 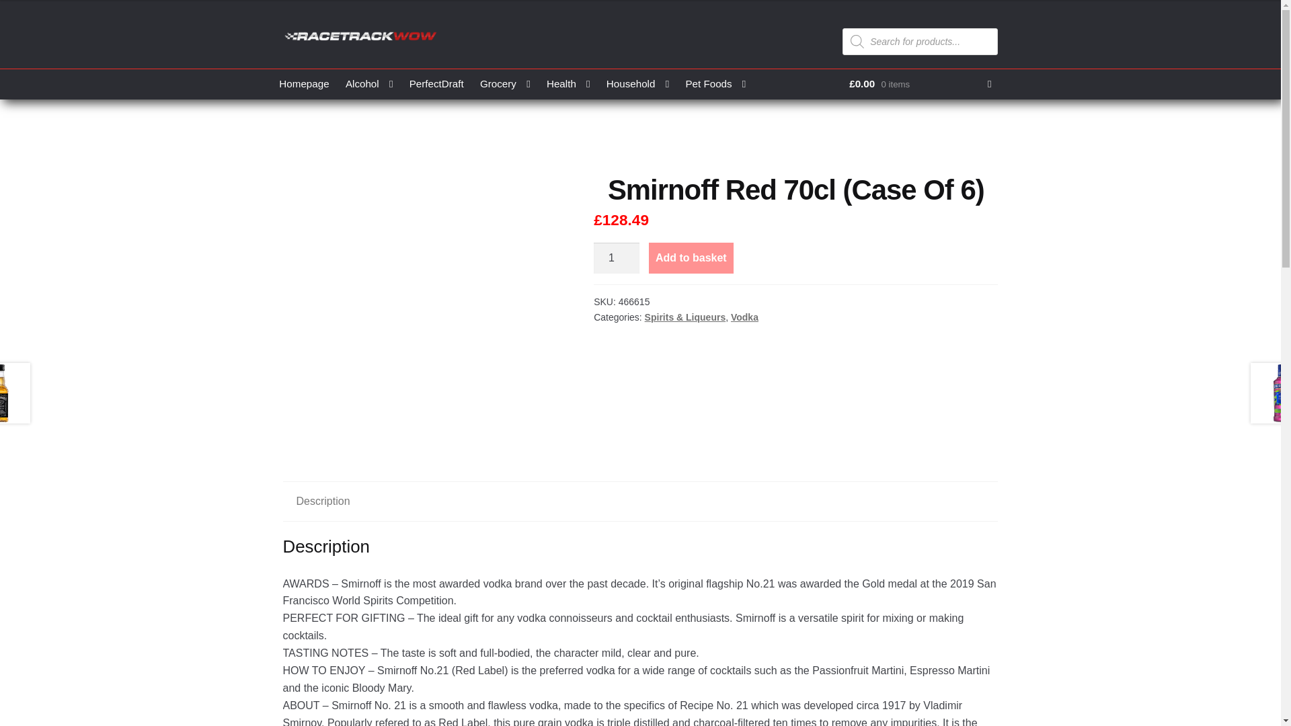 What do you see at coordinates (616, 258) in the screenshot?
I see `1` at bounding box center [616, 258].